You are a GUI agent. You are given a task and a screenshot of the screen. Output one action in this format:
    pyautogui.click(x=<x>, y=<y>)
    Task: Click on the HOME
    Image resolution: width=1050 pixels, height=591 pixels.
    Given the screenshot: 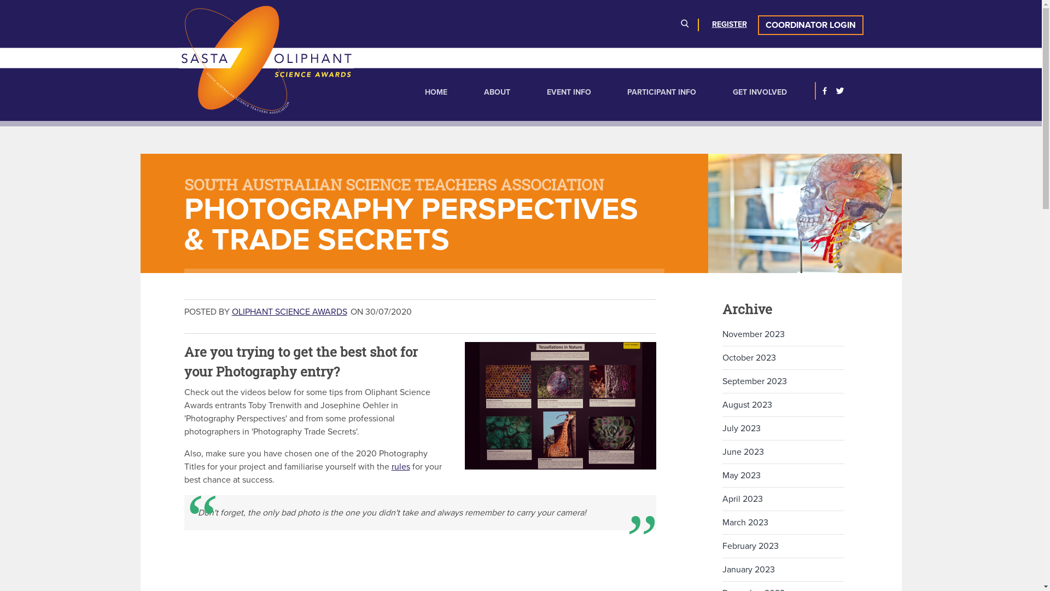 What is the action you would take?
    pyautogui.click(x=436, y=92)
    